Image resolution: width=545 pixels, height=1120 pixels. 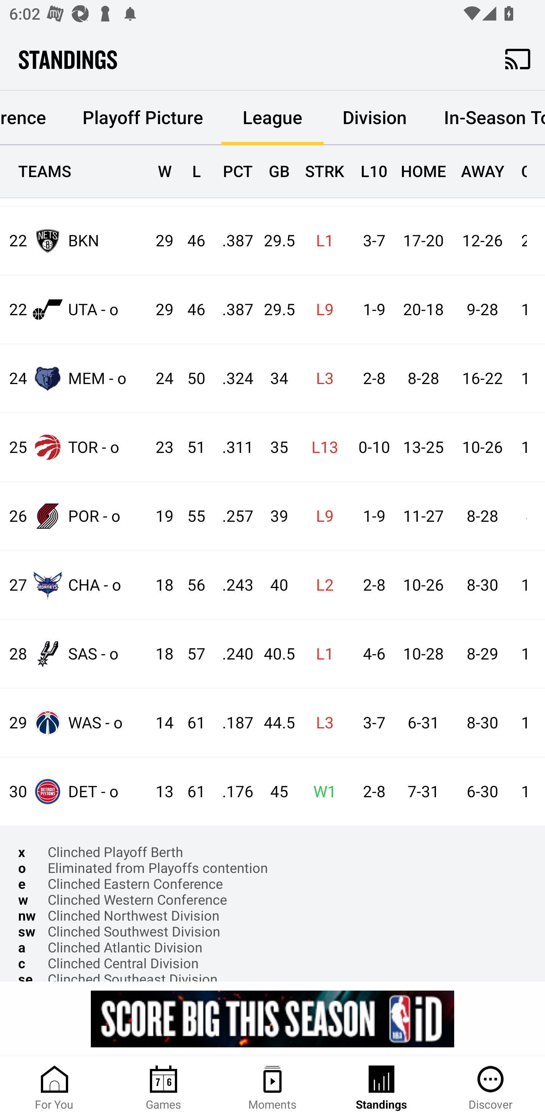 I want to click on 39, so click(x=273, y=516).